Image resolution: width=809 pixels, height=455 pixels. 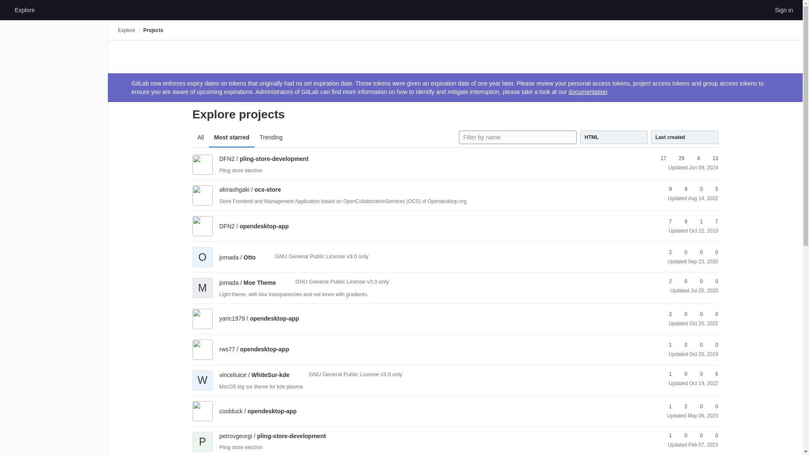 What do you see at coordinates (682, 189) in the screenshot?
I see `Forks` at bounding box center [682, 189].